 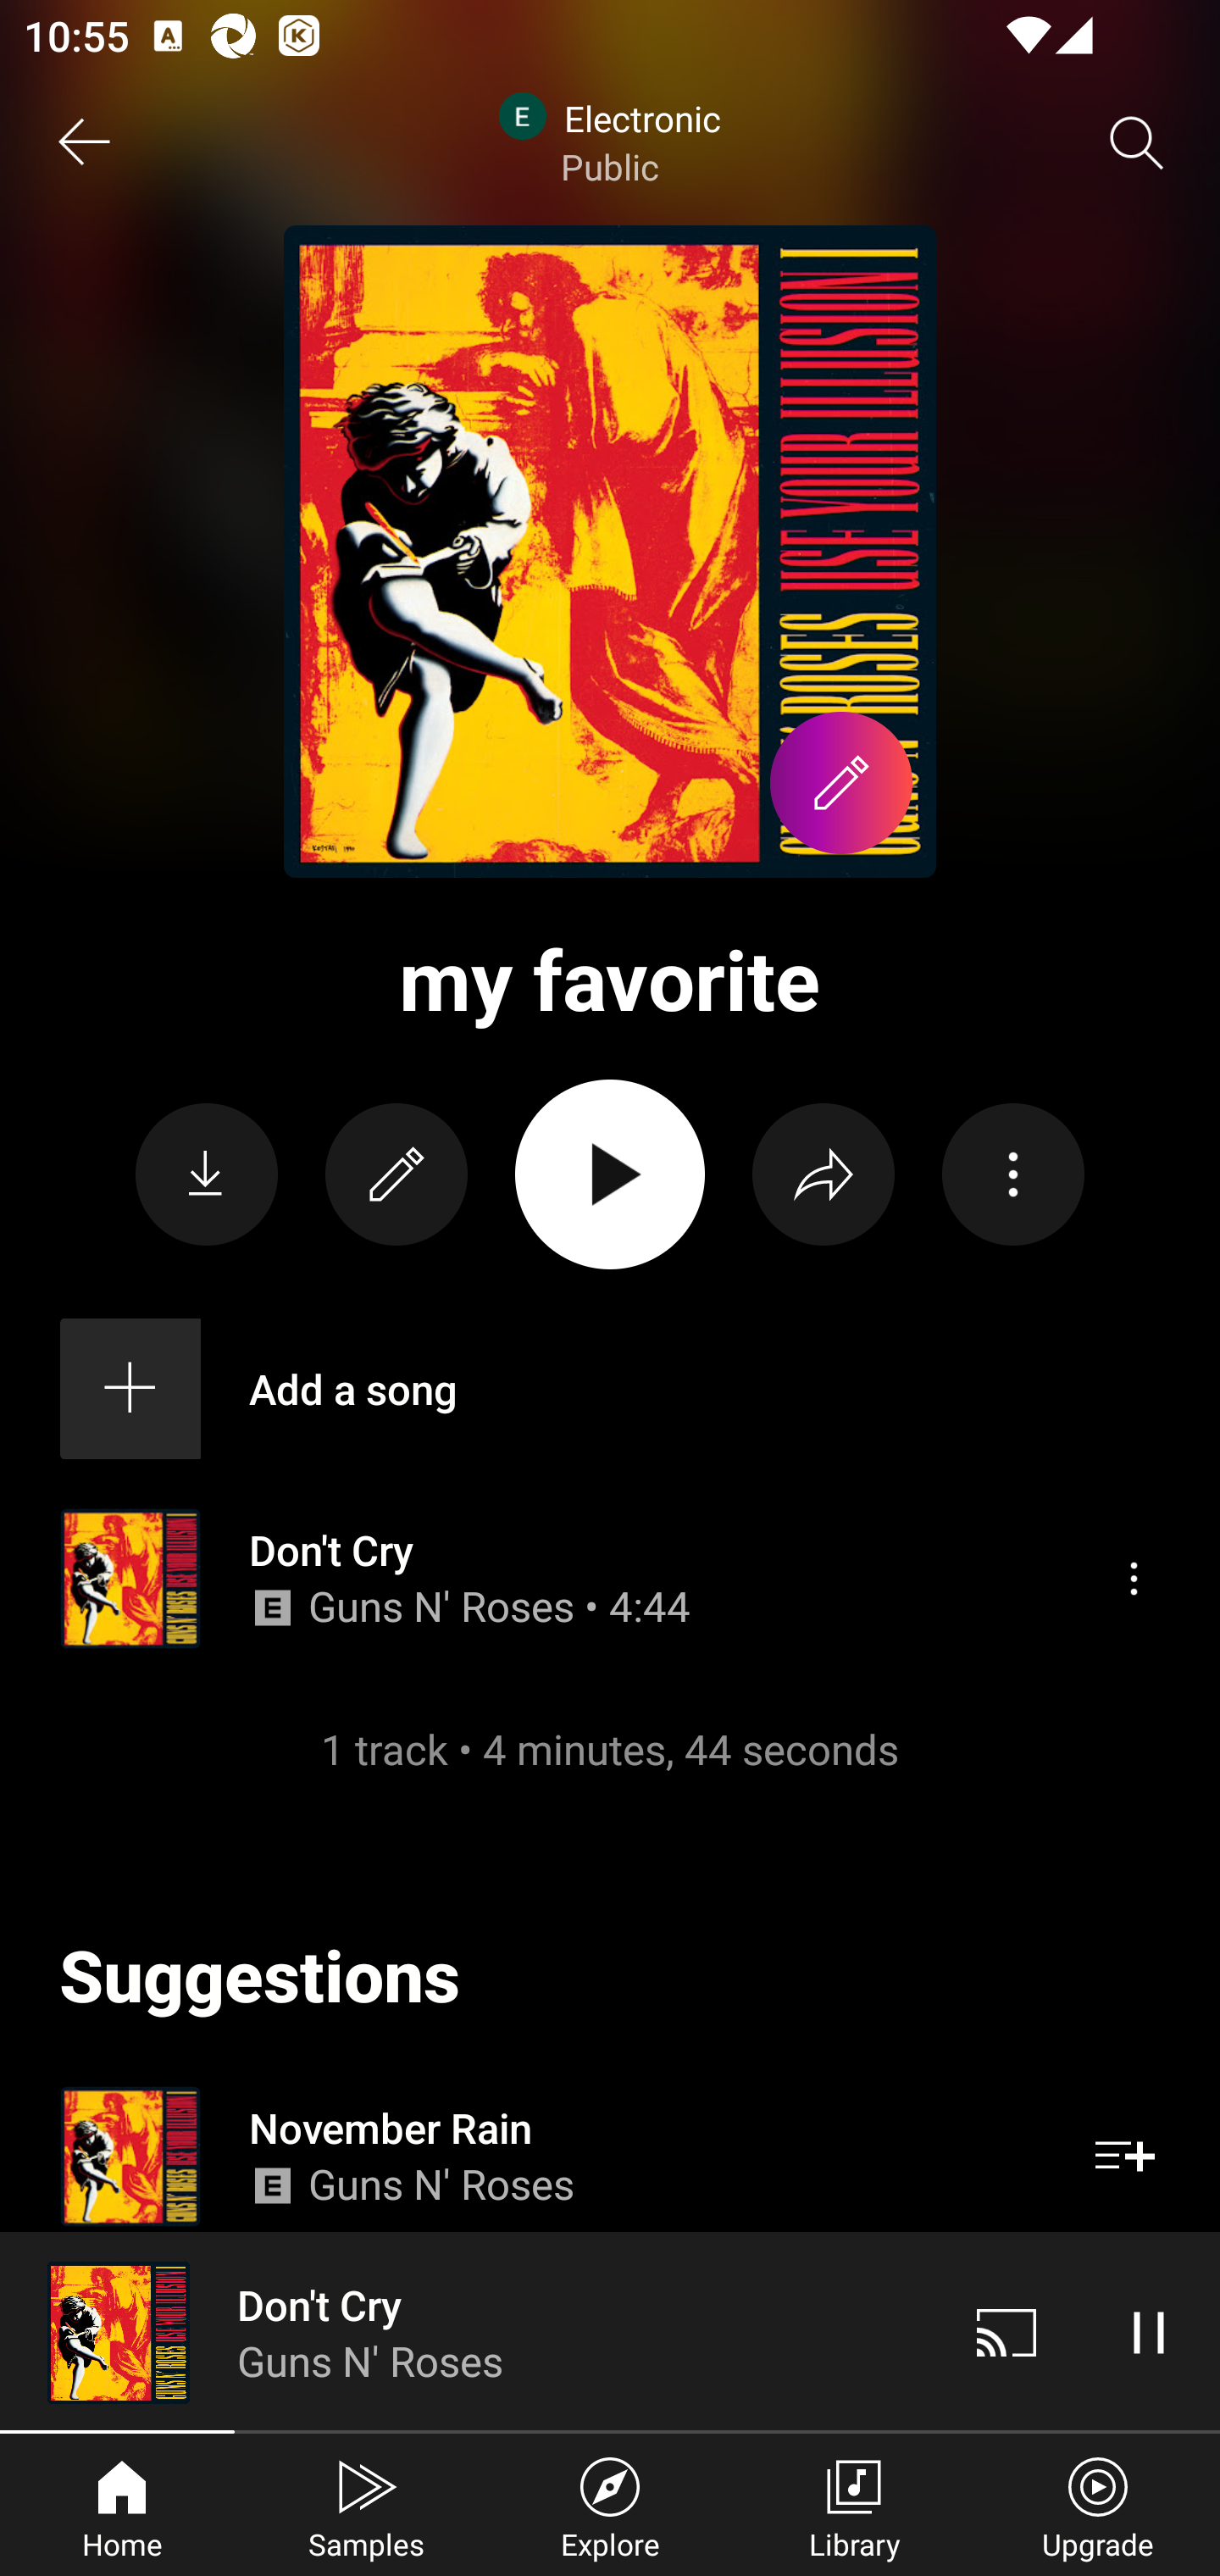 I want to click on Download, so click(x=207, y=1174).